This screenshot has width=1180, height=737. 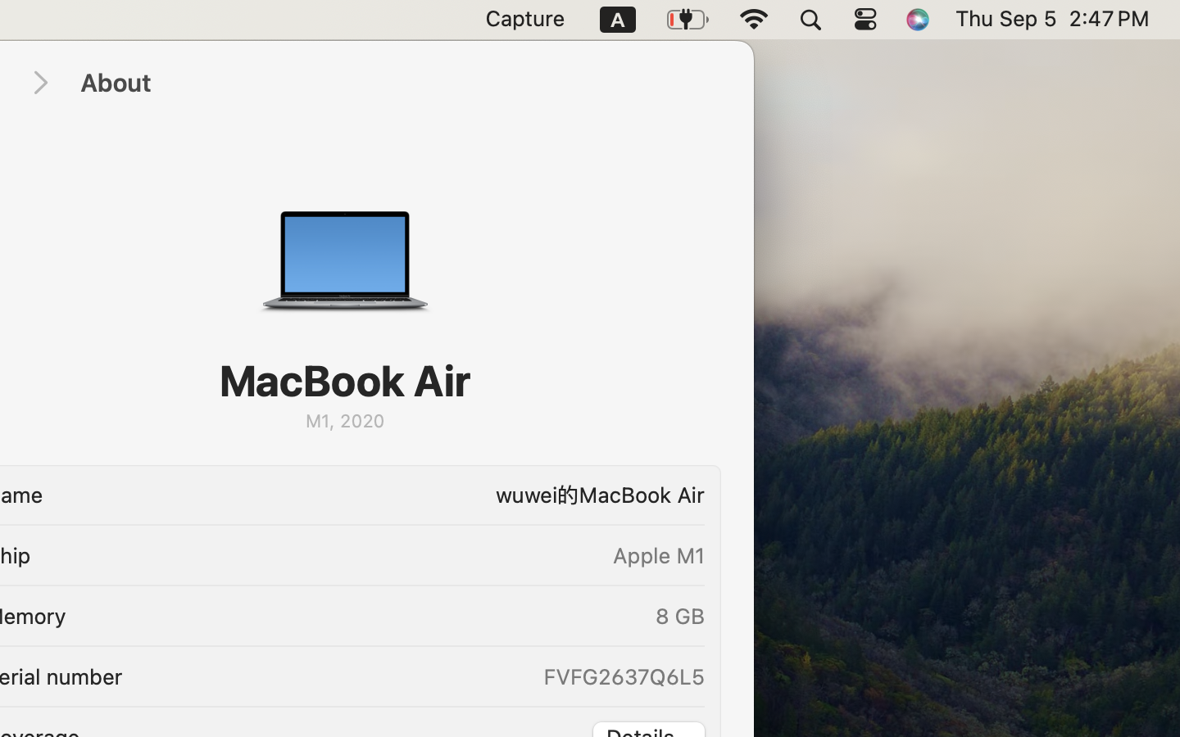 What do you see at coordinates (379, 495) in the screenshot?
I see `wuwei的MacBook Air` at bounding box center [379, 495].